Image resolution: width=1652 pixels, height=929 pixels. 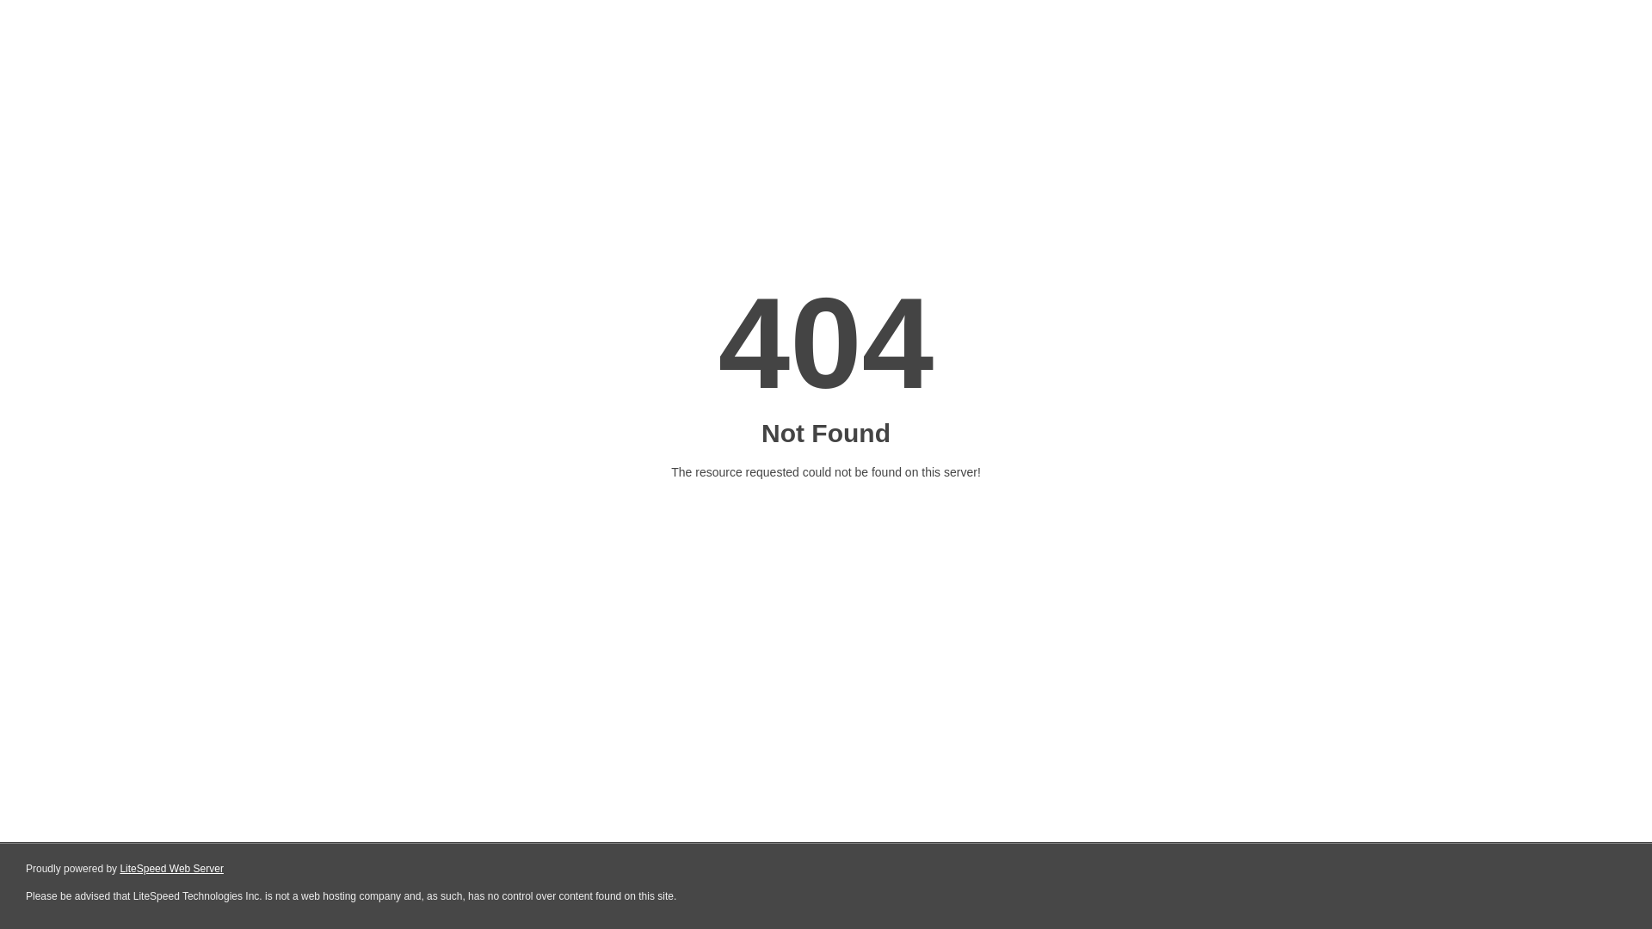 What do you see at coordinates (172, 869) in the screenshot?
I see `LiteSpeed Web Server` at bounding box center [172, 869].